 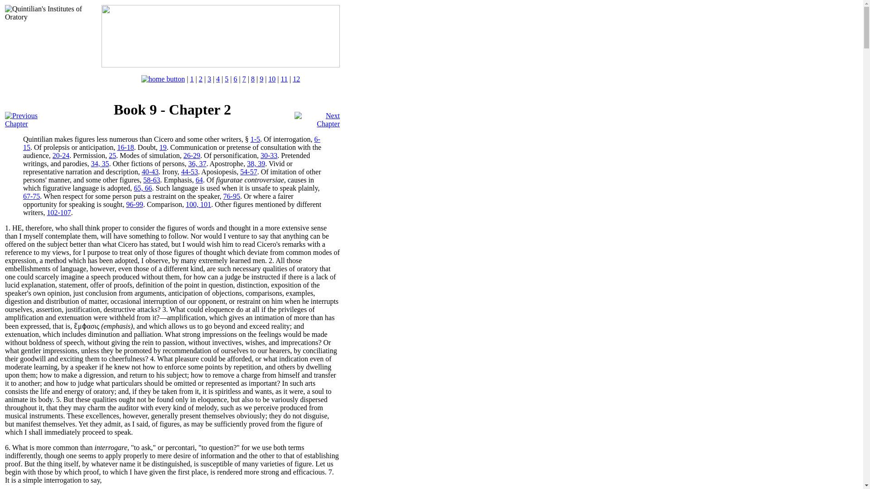 What do you see at coordinates (112, 155) in the screenshot?
I see `25` at bounding box center [112, 155].